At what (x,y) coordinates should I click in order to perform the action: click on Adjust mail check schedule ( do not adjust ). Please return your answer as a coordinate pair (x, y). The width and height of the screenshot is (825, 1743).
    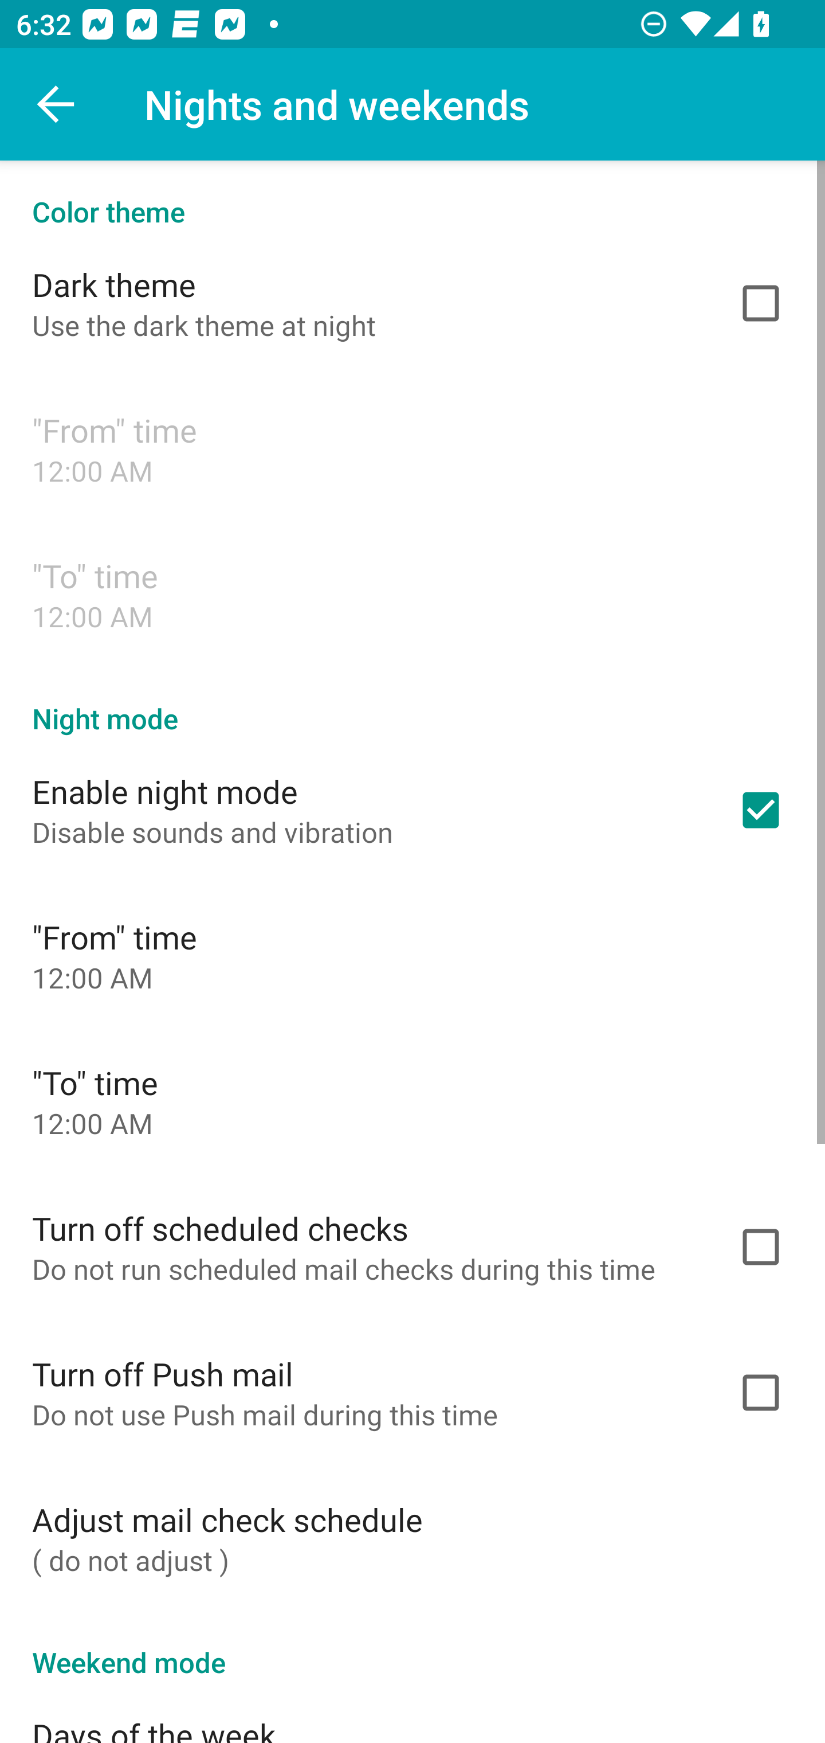
    Looking at the image, I should click on (412, 1538).